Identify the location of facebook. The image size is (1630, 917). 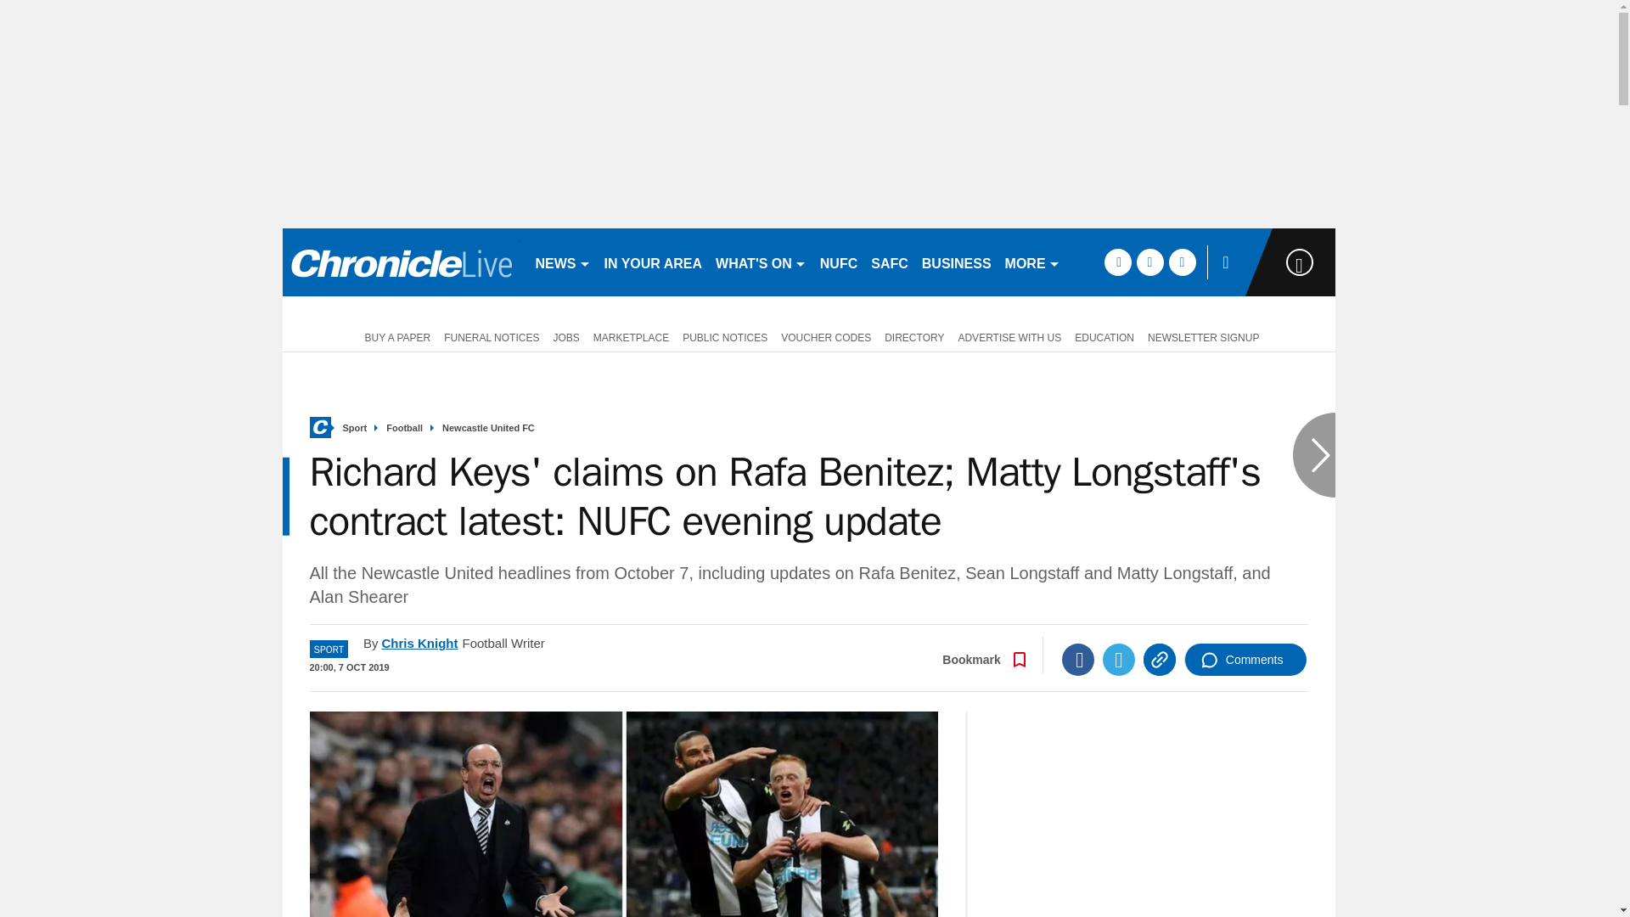
(1117, 262).